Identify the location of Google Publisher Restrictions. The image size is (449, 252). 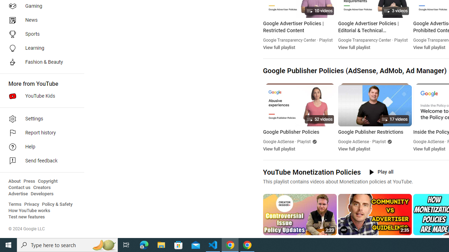
(375, 132).